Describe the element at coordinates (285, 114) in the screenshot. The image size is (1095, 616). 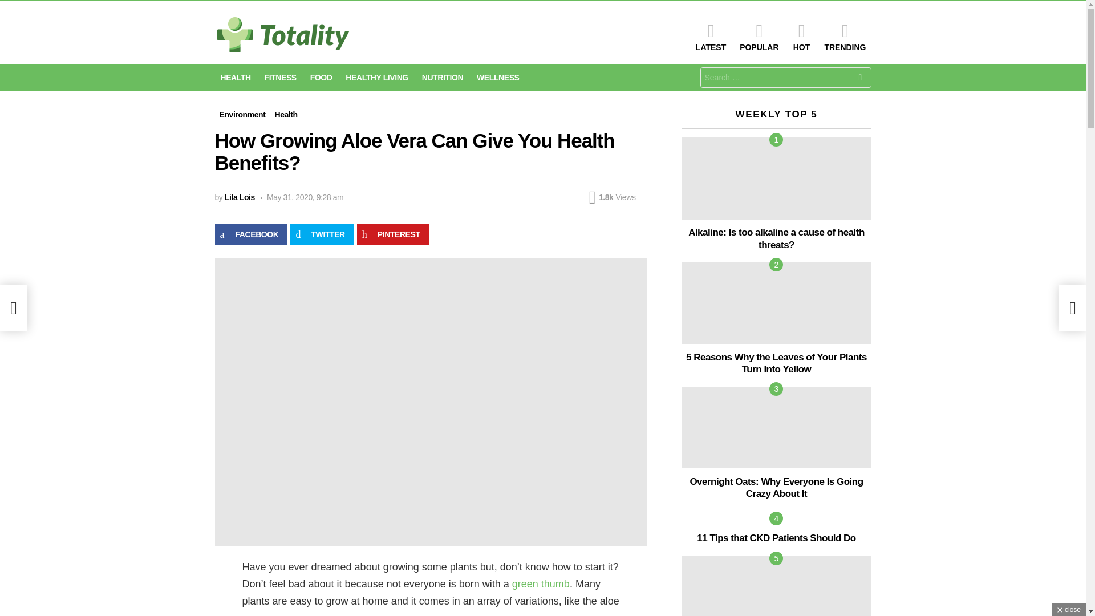
I see `Health` at that location.